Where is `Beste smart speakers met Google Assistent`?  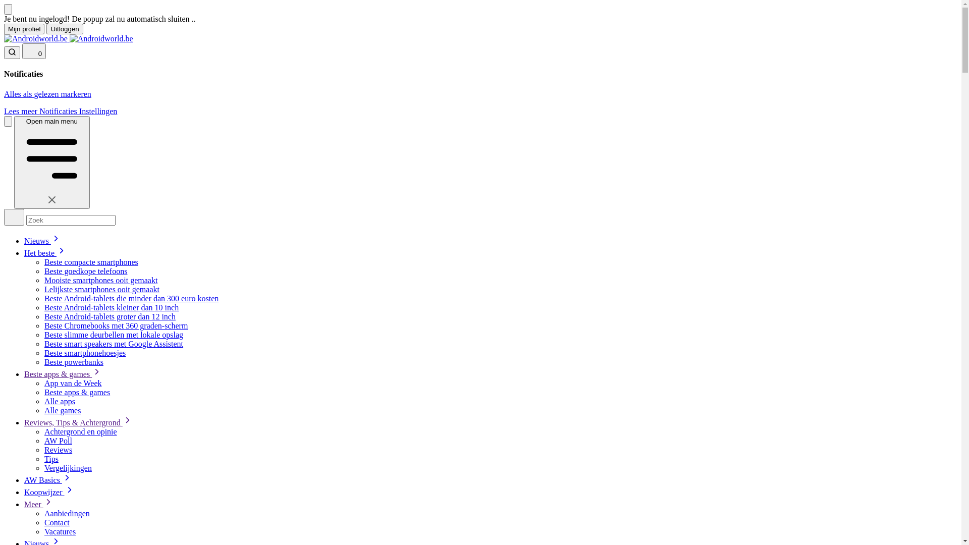
Beste smart speakers met Google Assistent is located at coordinates (114, 344).